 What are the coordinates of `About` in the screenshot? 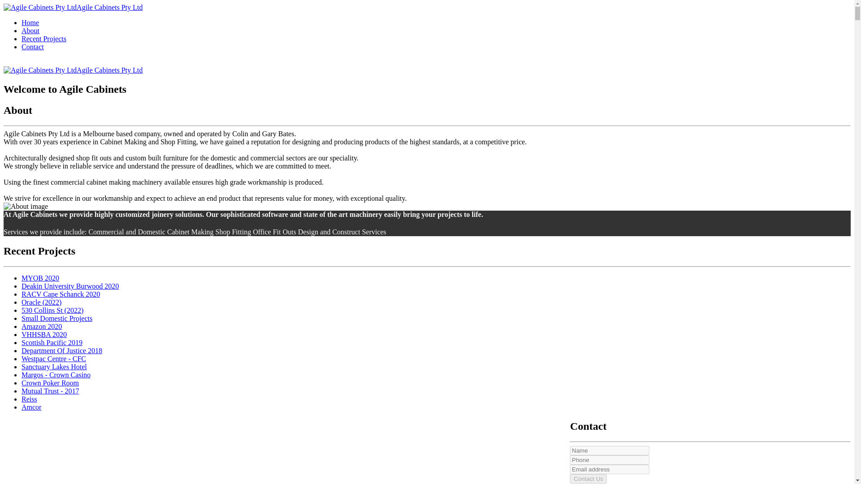 It's located at (30, 30).